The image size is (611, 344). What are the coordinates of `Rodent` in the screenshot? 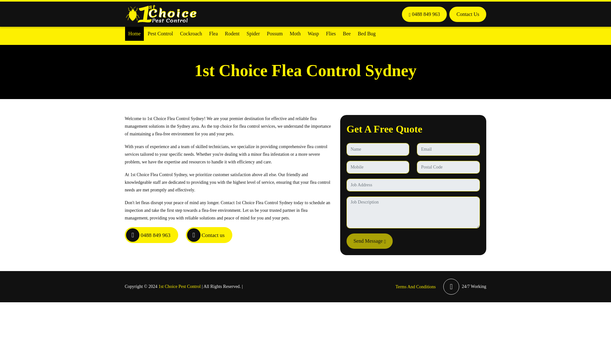 It's located at (232, 34).